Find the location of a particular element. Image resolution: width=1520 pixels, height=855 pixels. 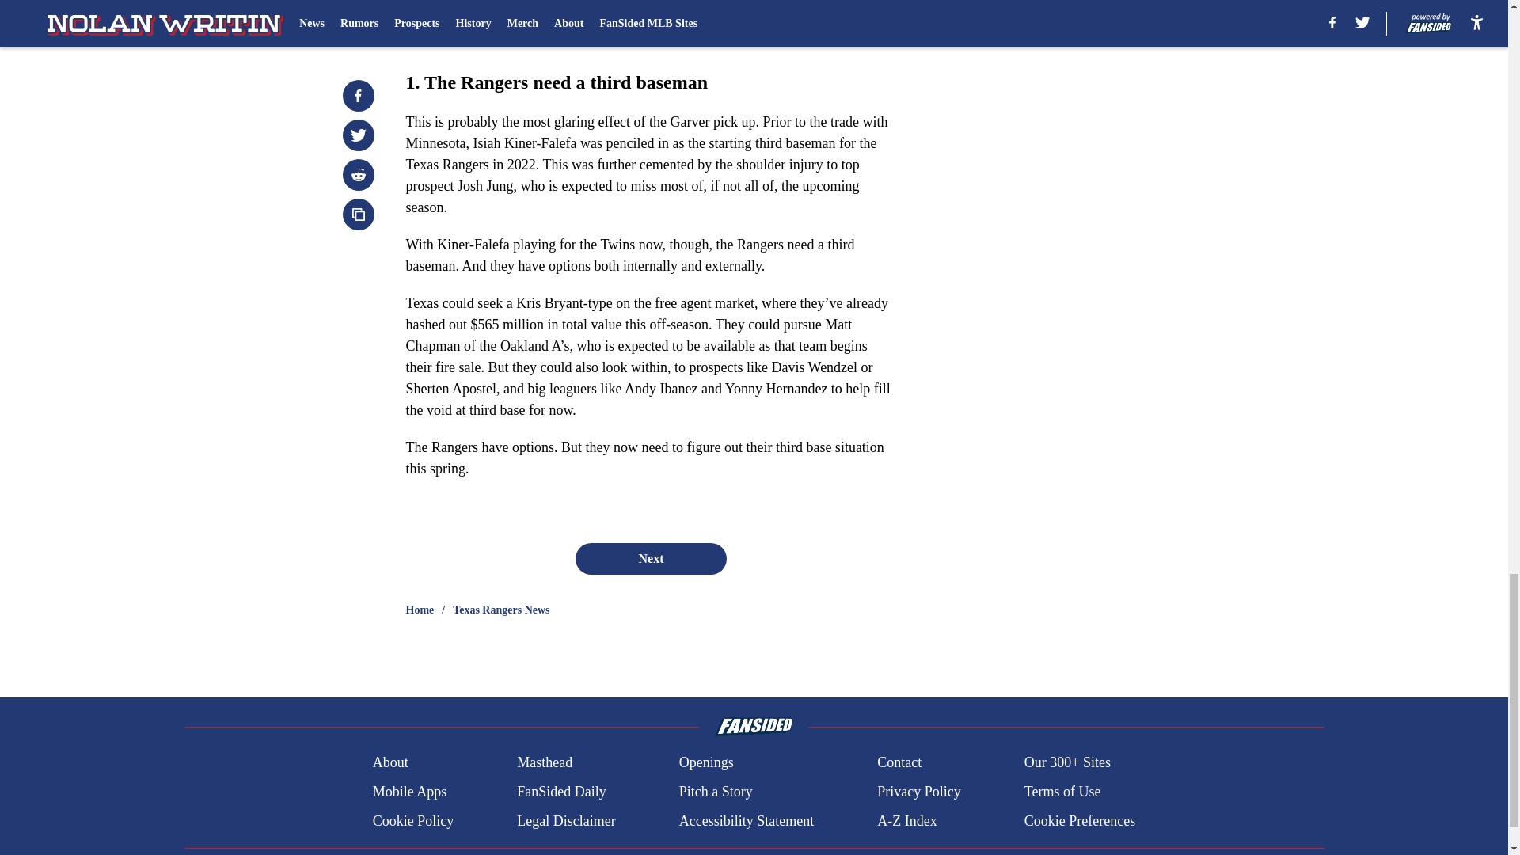

Cookie Policy is located at coordinates (413, 820).